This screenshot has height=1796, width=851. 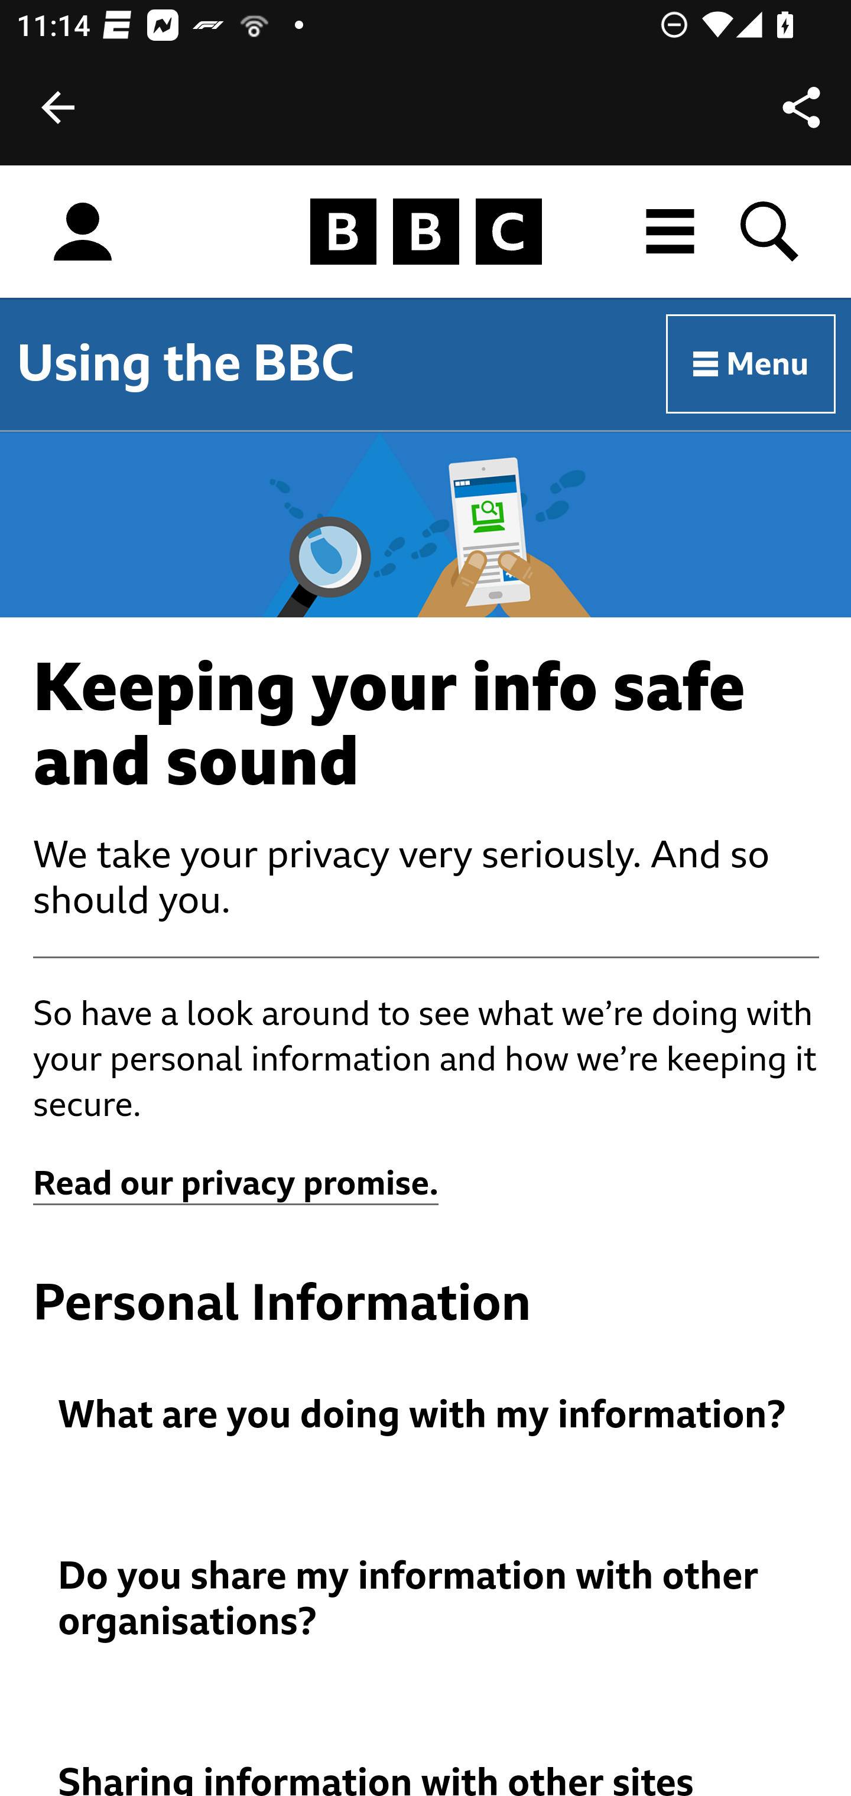 What do you see at coordinates (236, 1184) in the screenshot?
I see `Read our privacy promise.` at bounding box center [236, 1184].